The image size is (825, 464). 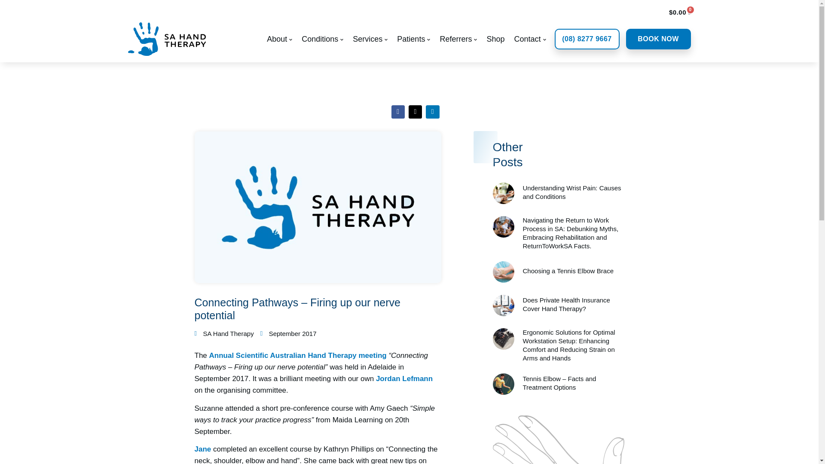 I want to click on Understanding Wrist Pain: Causes and Conditions, so click(x=503, y=202).